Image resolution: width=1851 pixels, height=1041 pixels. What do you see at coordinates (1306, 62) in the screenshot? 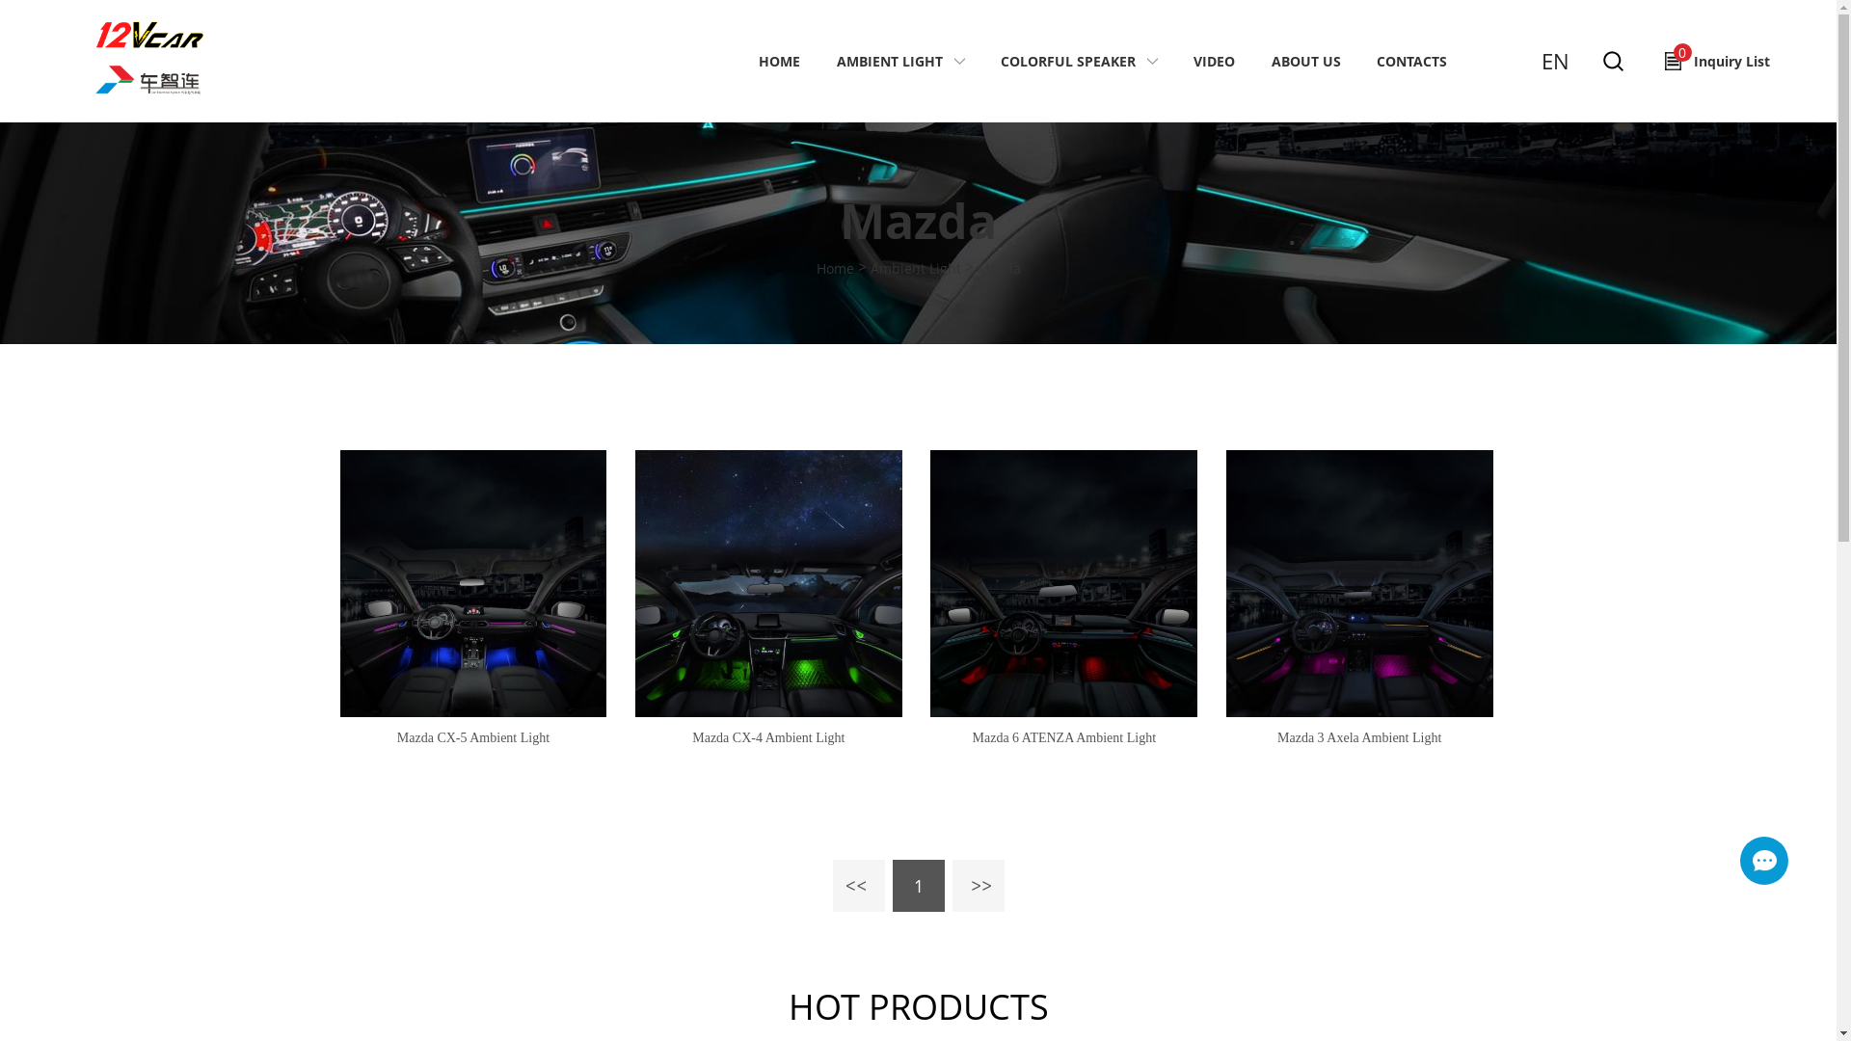
I see `ABOUT US` at bounding box center [1306, 62].